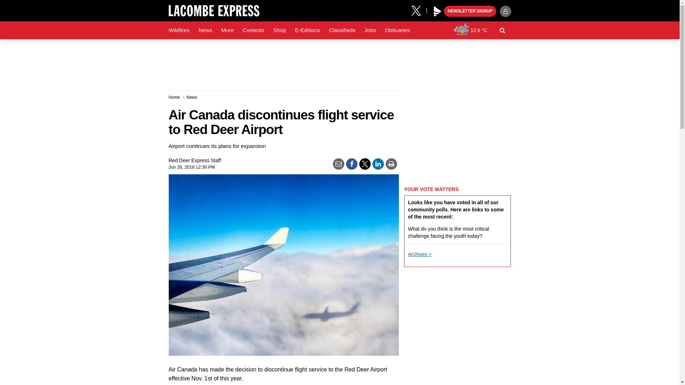 The image size is (685, 385). I want to click on Black Press Media, so click(437, 11).